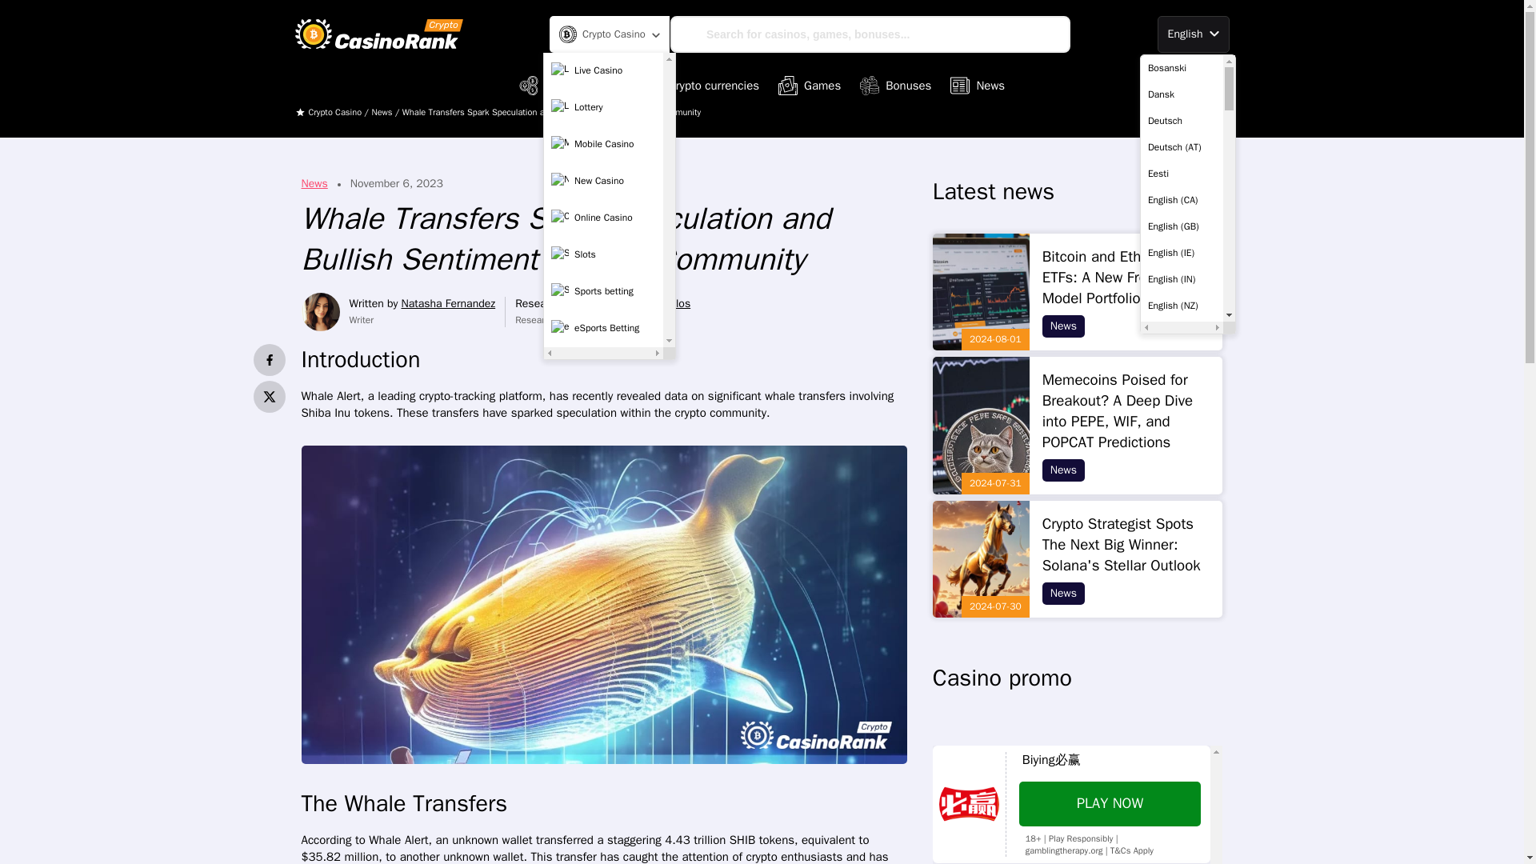  Describe the element at coordinates (1182, 754) in the screenshot. I see `Italiano` at that location.